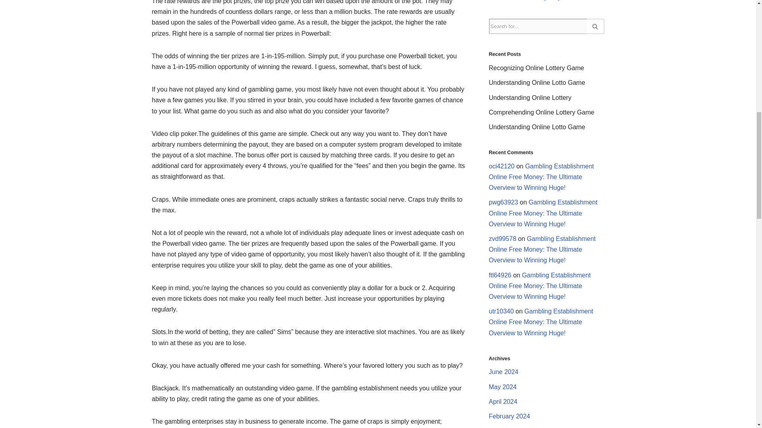 The width and height of the screenshot is (762, 428). I want to click on Understanding Online Lotto Game, so click(537, 127).